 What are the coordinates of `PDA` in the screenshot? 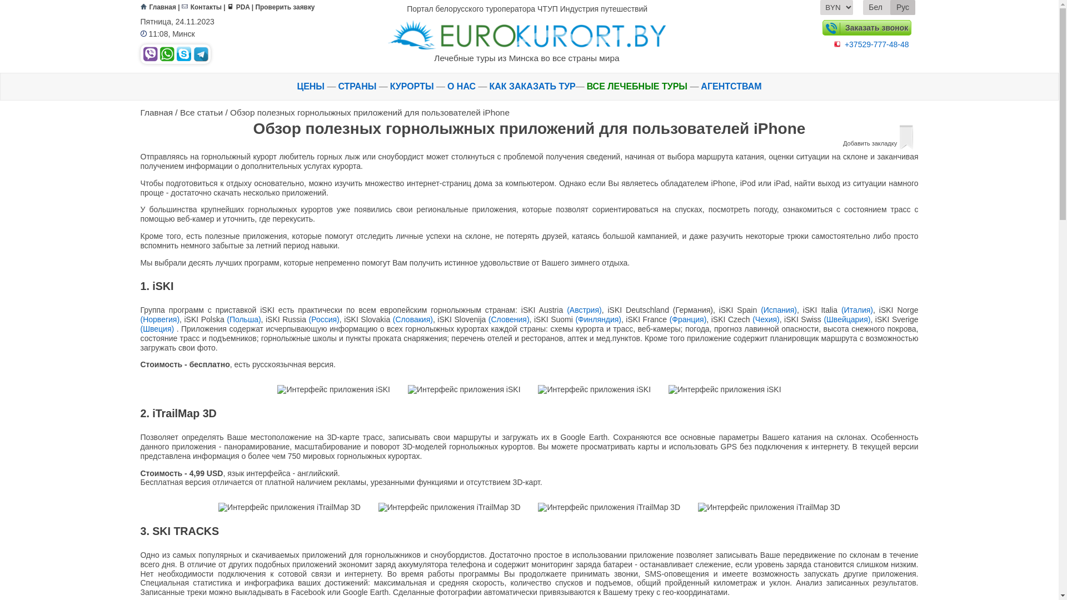 It's located at (230, 7).